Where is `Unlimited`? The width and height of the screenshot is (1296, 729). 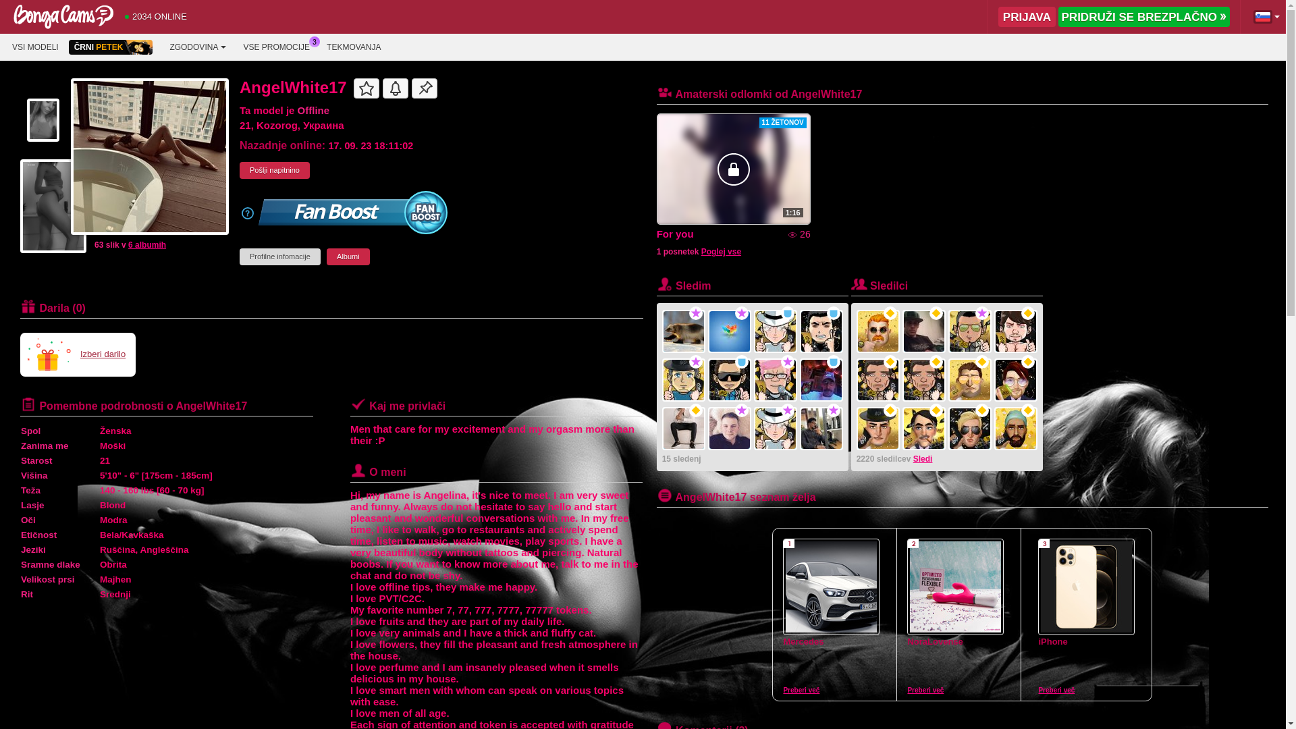 Unlimited is located at coordinates (788, 362).